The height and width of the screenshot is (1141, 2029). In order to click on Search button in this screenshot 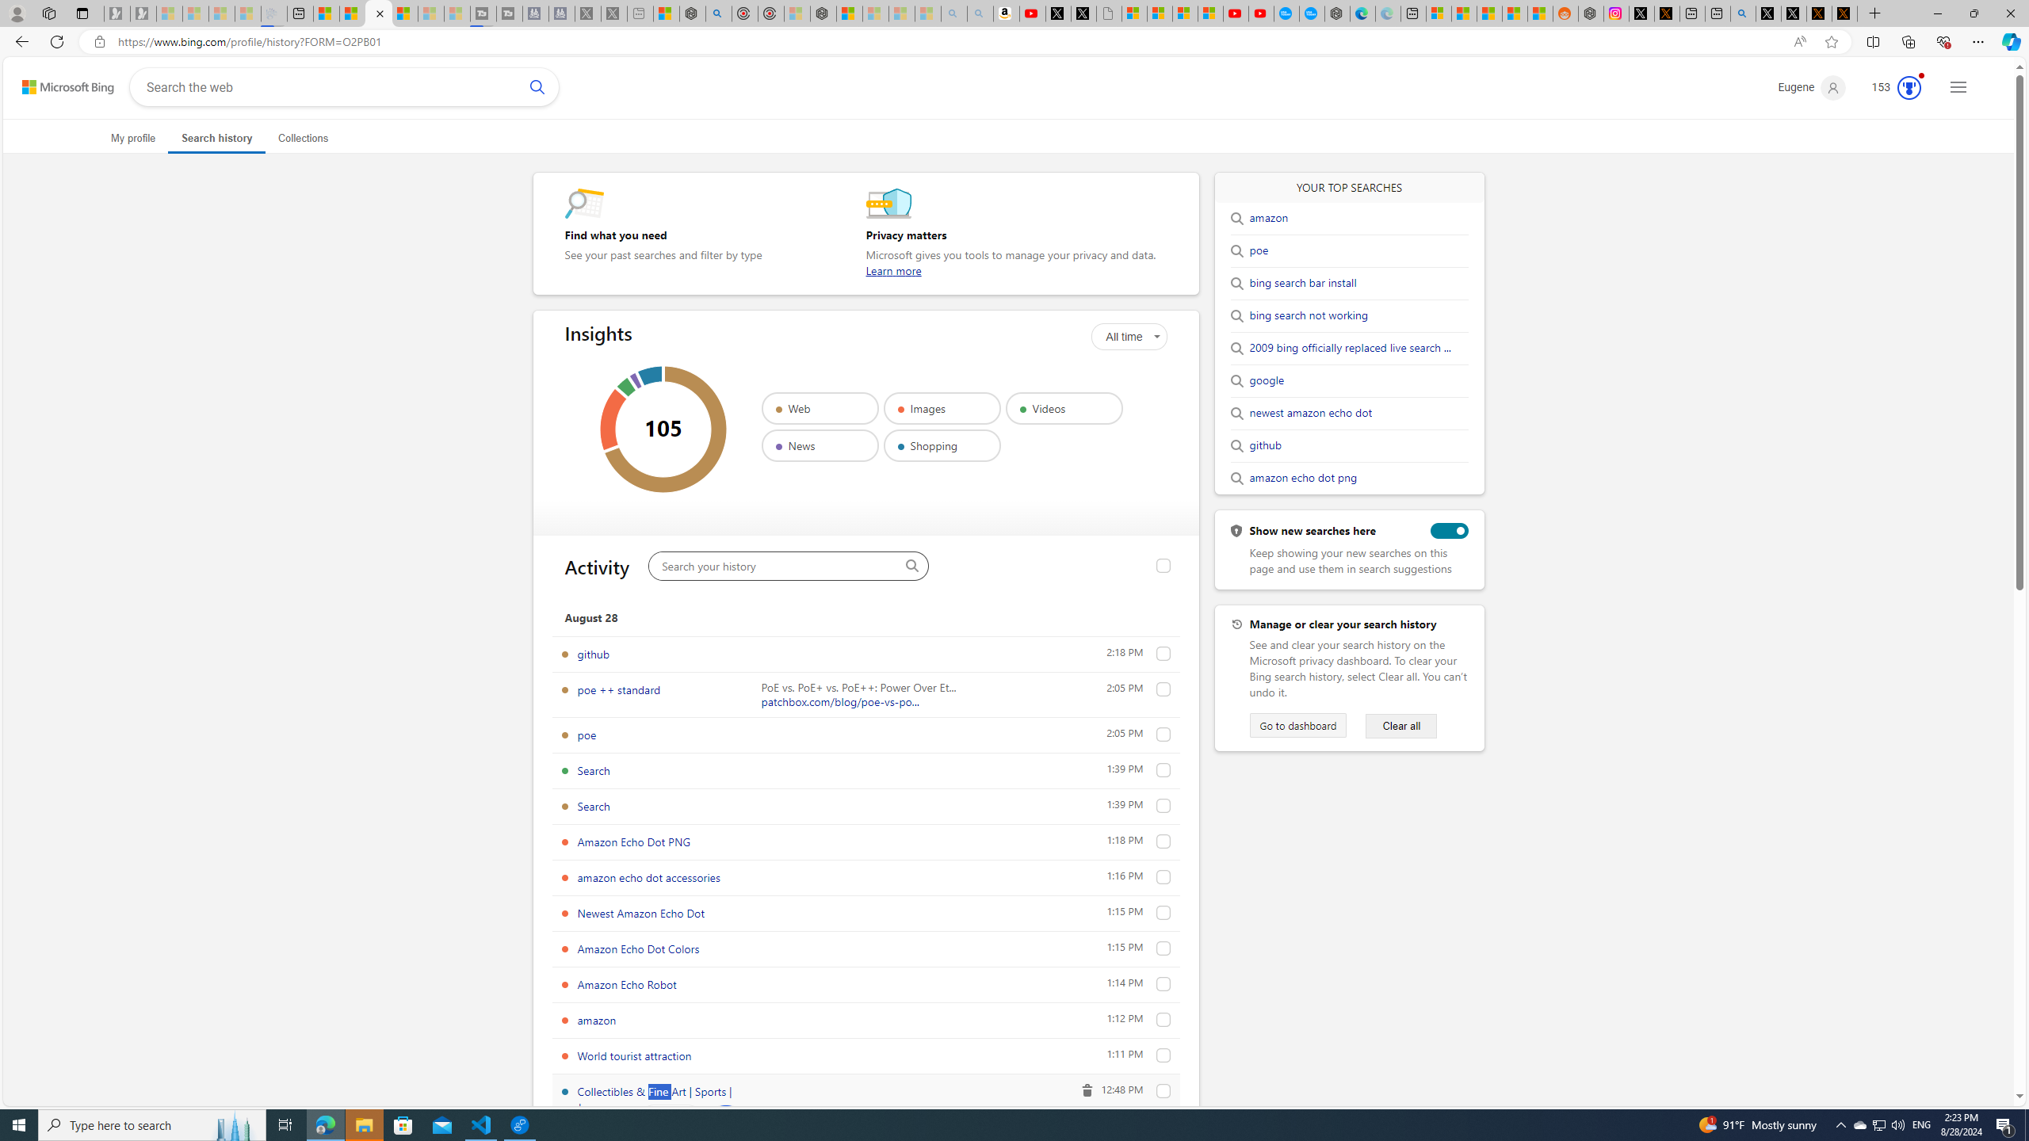, I will do `click(537, 86)`.